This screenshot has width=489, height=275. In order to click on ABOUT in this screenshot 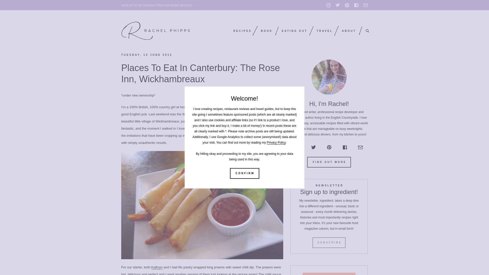, I will do `click(349, 31)`.